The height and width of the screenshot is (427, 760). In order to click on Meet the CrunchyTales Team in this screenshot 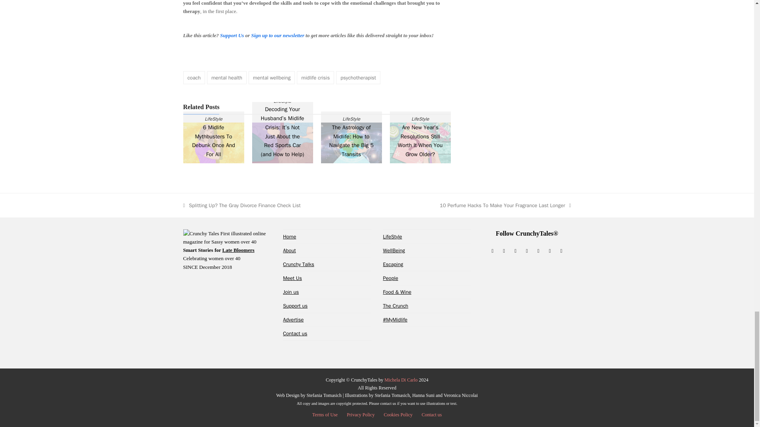, I will do `click(292, 278)`.